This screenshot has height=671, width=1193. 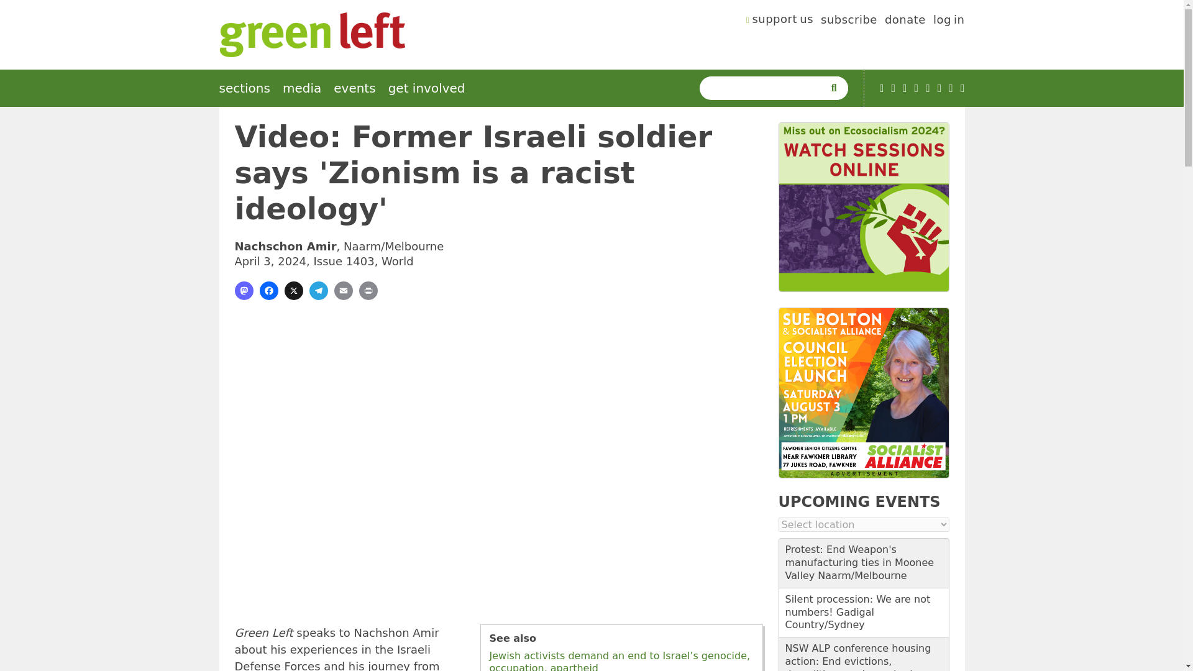 I want to click on YouTube, so click(x=882, y=88).